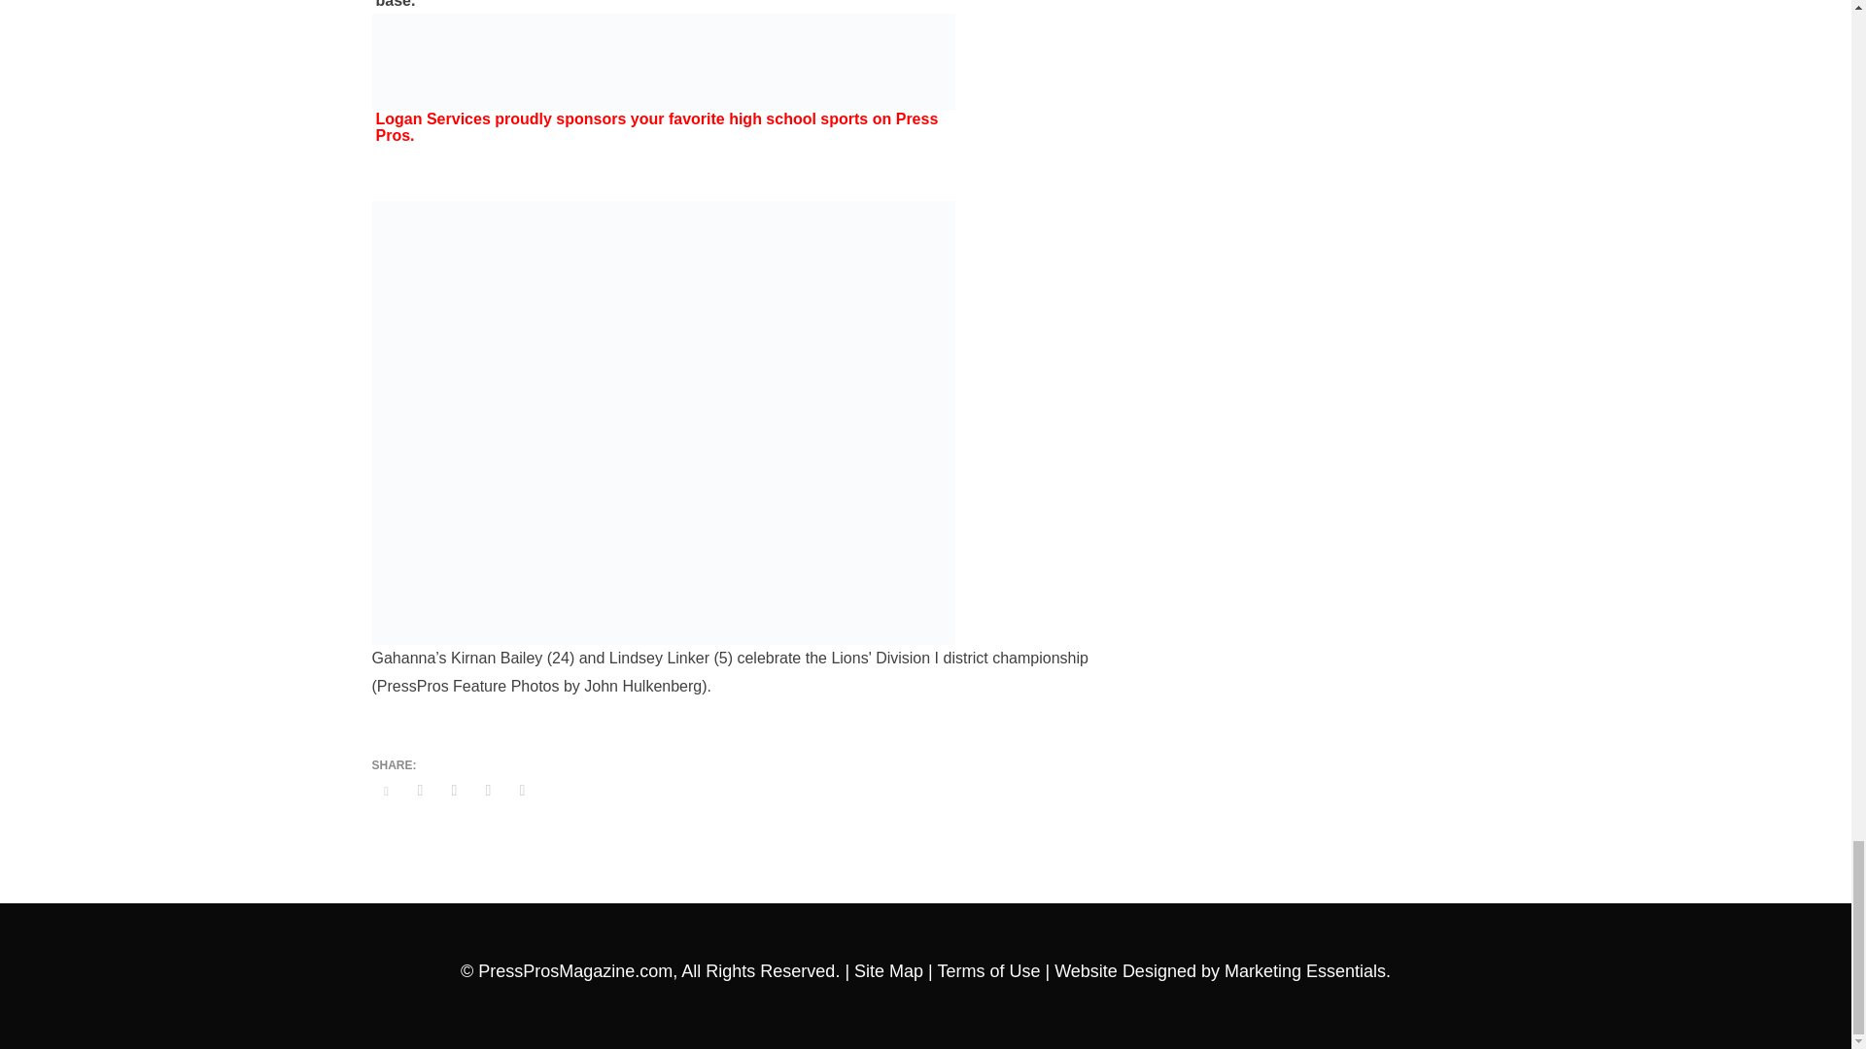 This screenshot has height=1049, width=1866. I want to click on SHARE ON GPLUS, so click(453, 791).